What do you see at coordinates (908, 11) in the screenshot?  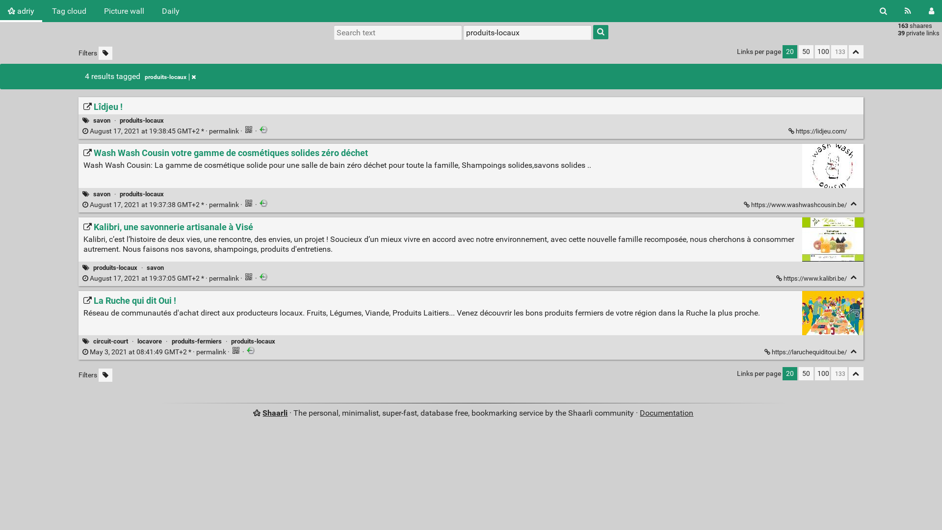 I see `RSS Feed` at bounding box center [908, 11].